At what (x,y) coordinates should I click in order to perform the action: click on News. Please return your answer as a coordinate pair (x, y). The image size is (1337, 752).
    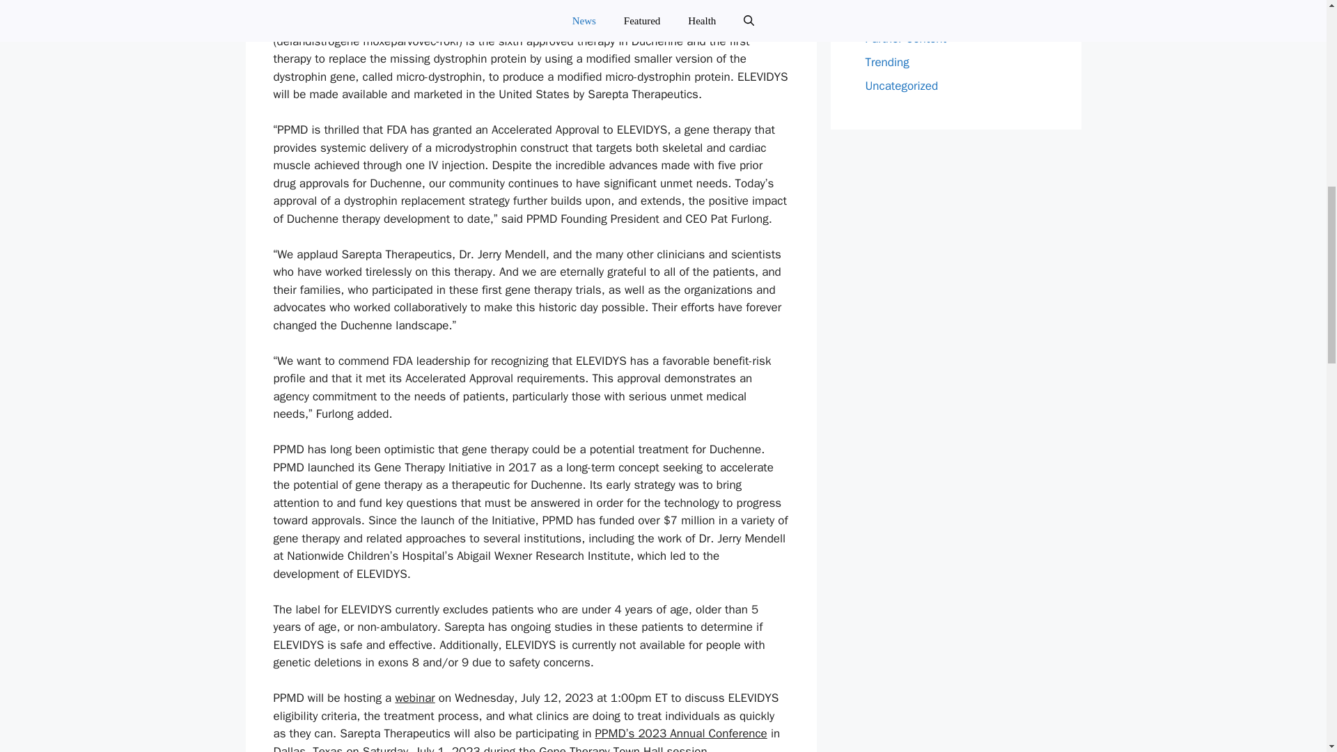
    Looking at the image, I should click on (879, 15).